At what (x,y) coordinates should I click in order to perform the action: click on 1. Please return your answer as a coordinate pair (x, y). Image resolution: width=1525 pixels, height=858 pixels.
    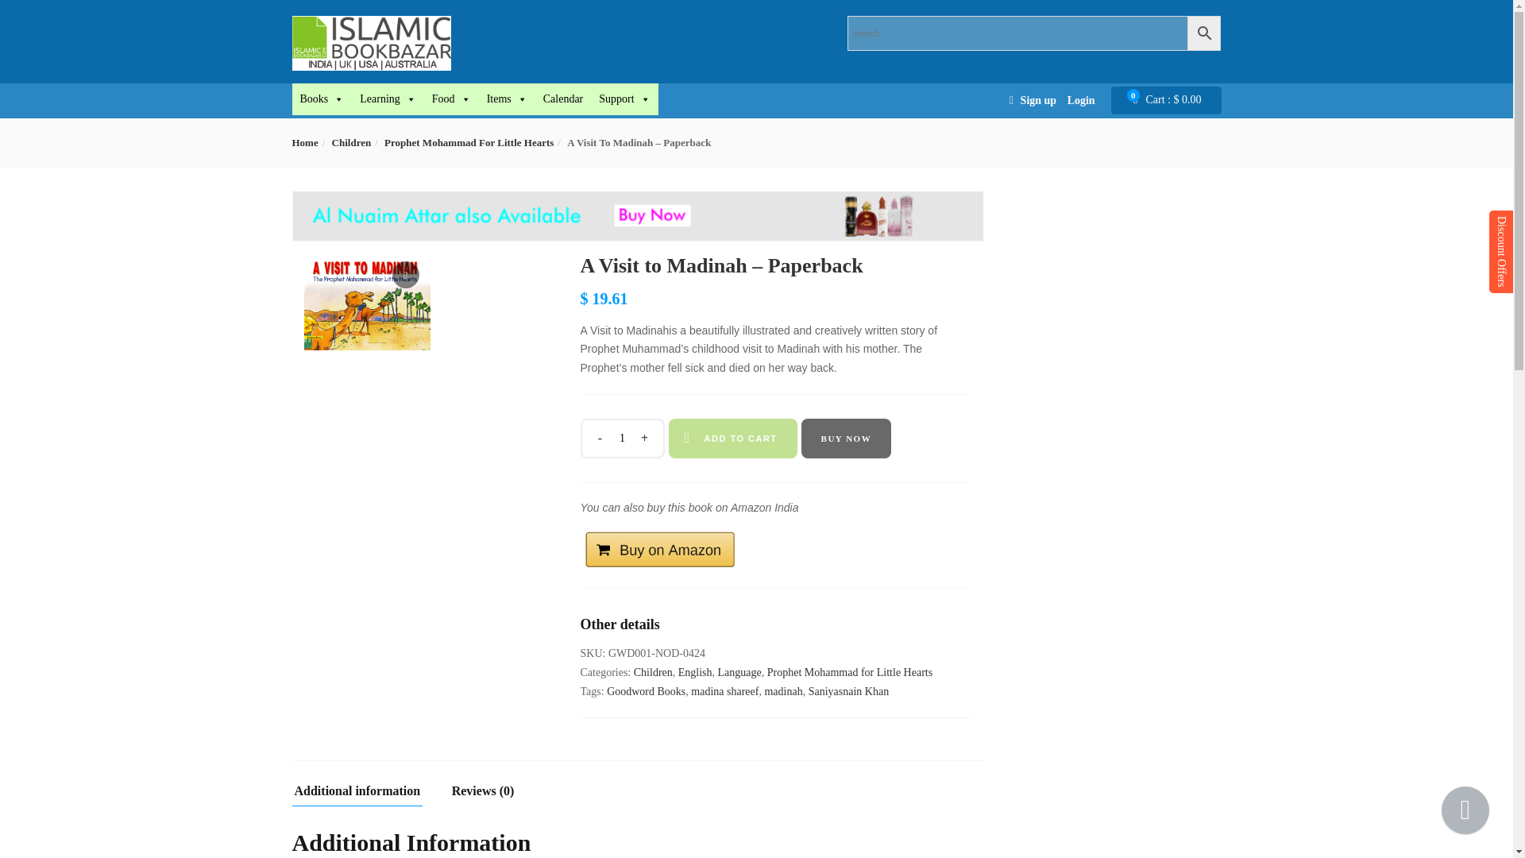
    Looking at the image, I should click on (622, 439).